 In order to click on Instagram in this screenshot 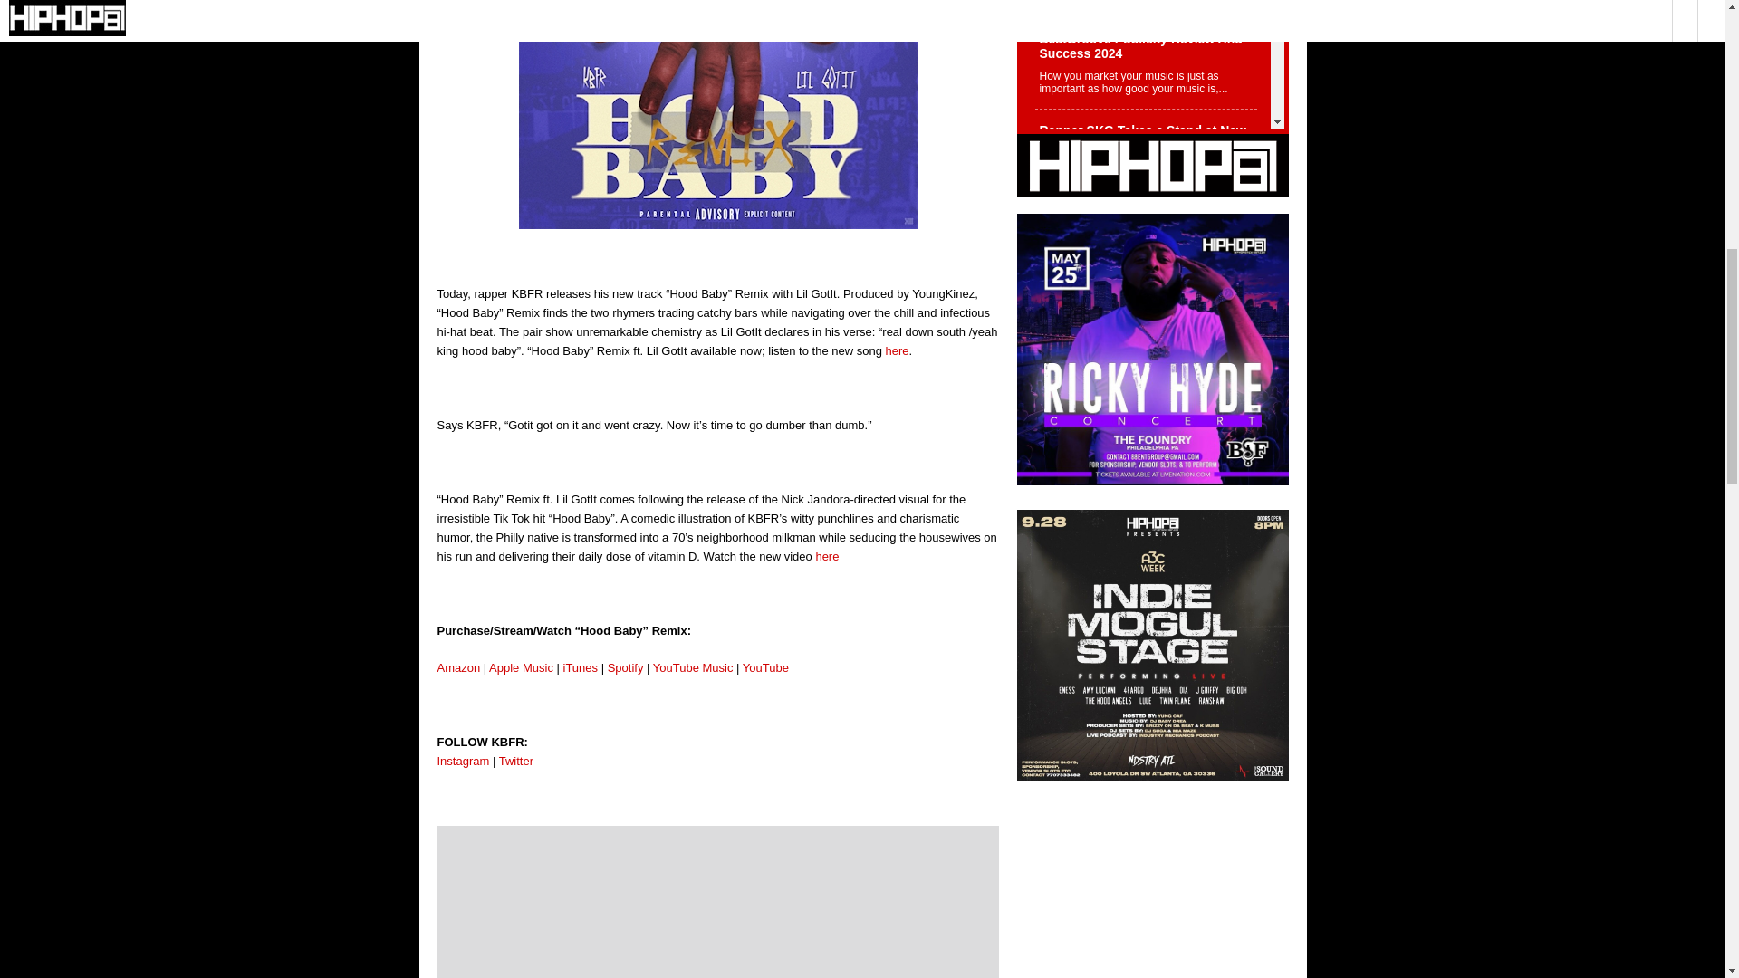, I will do `click(462, 761)`.